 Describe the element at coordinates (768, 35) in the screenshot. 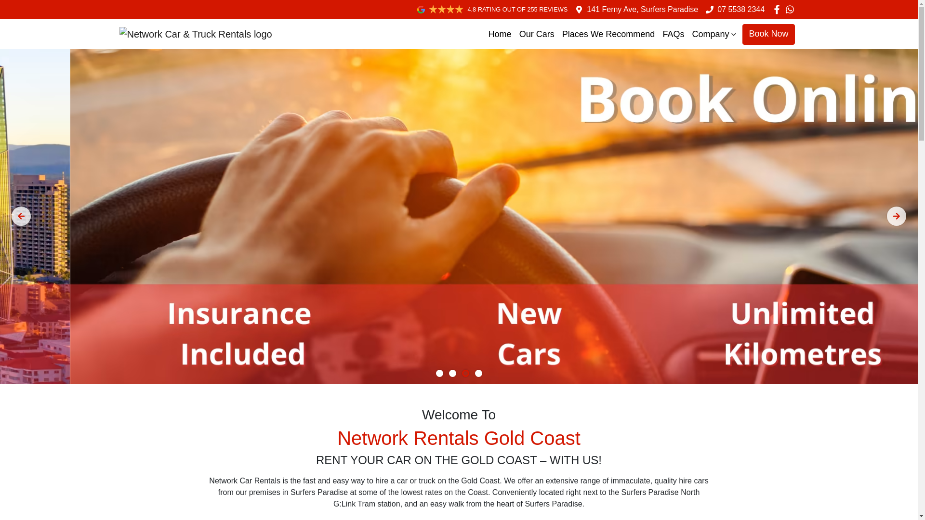

I see `Book Now` at that location.